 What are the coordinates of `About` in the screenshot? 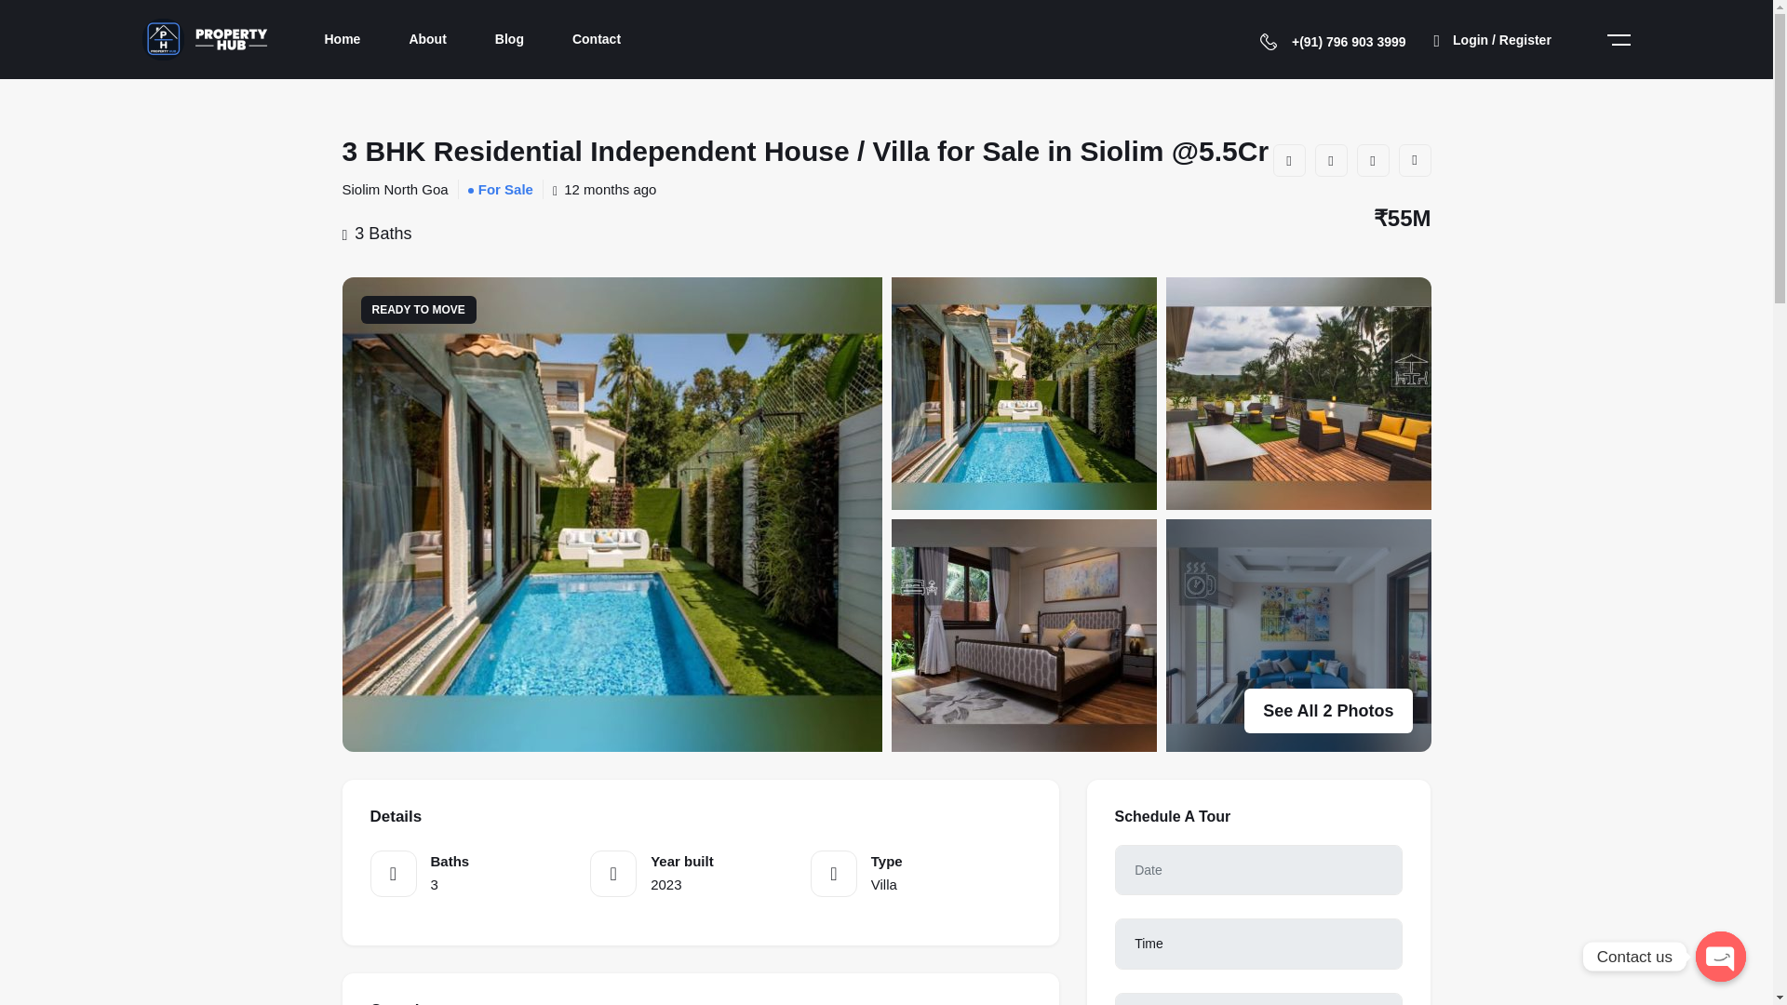 It's located at (426, 39).